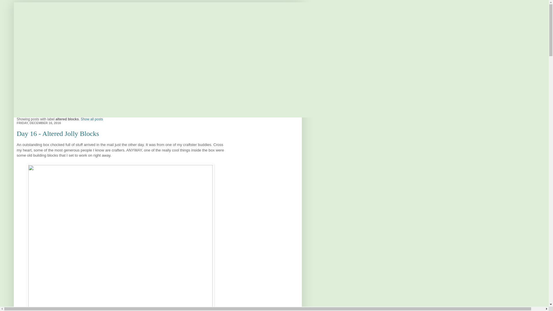 This screenshot has width=553, height=311. I want to click on Show all posts, so click(92, 115).